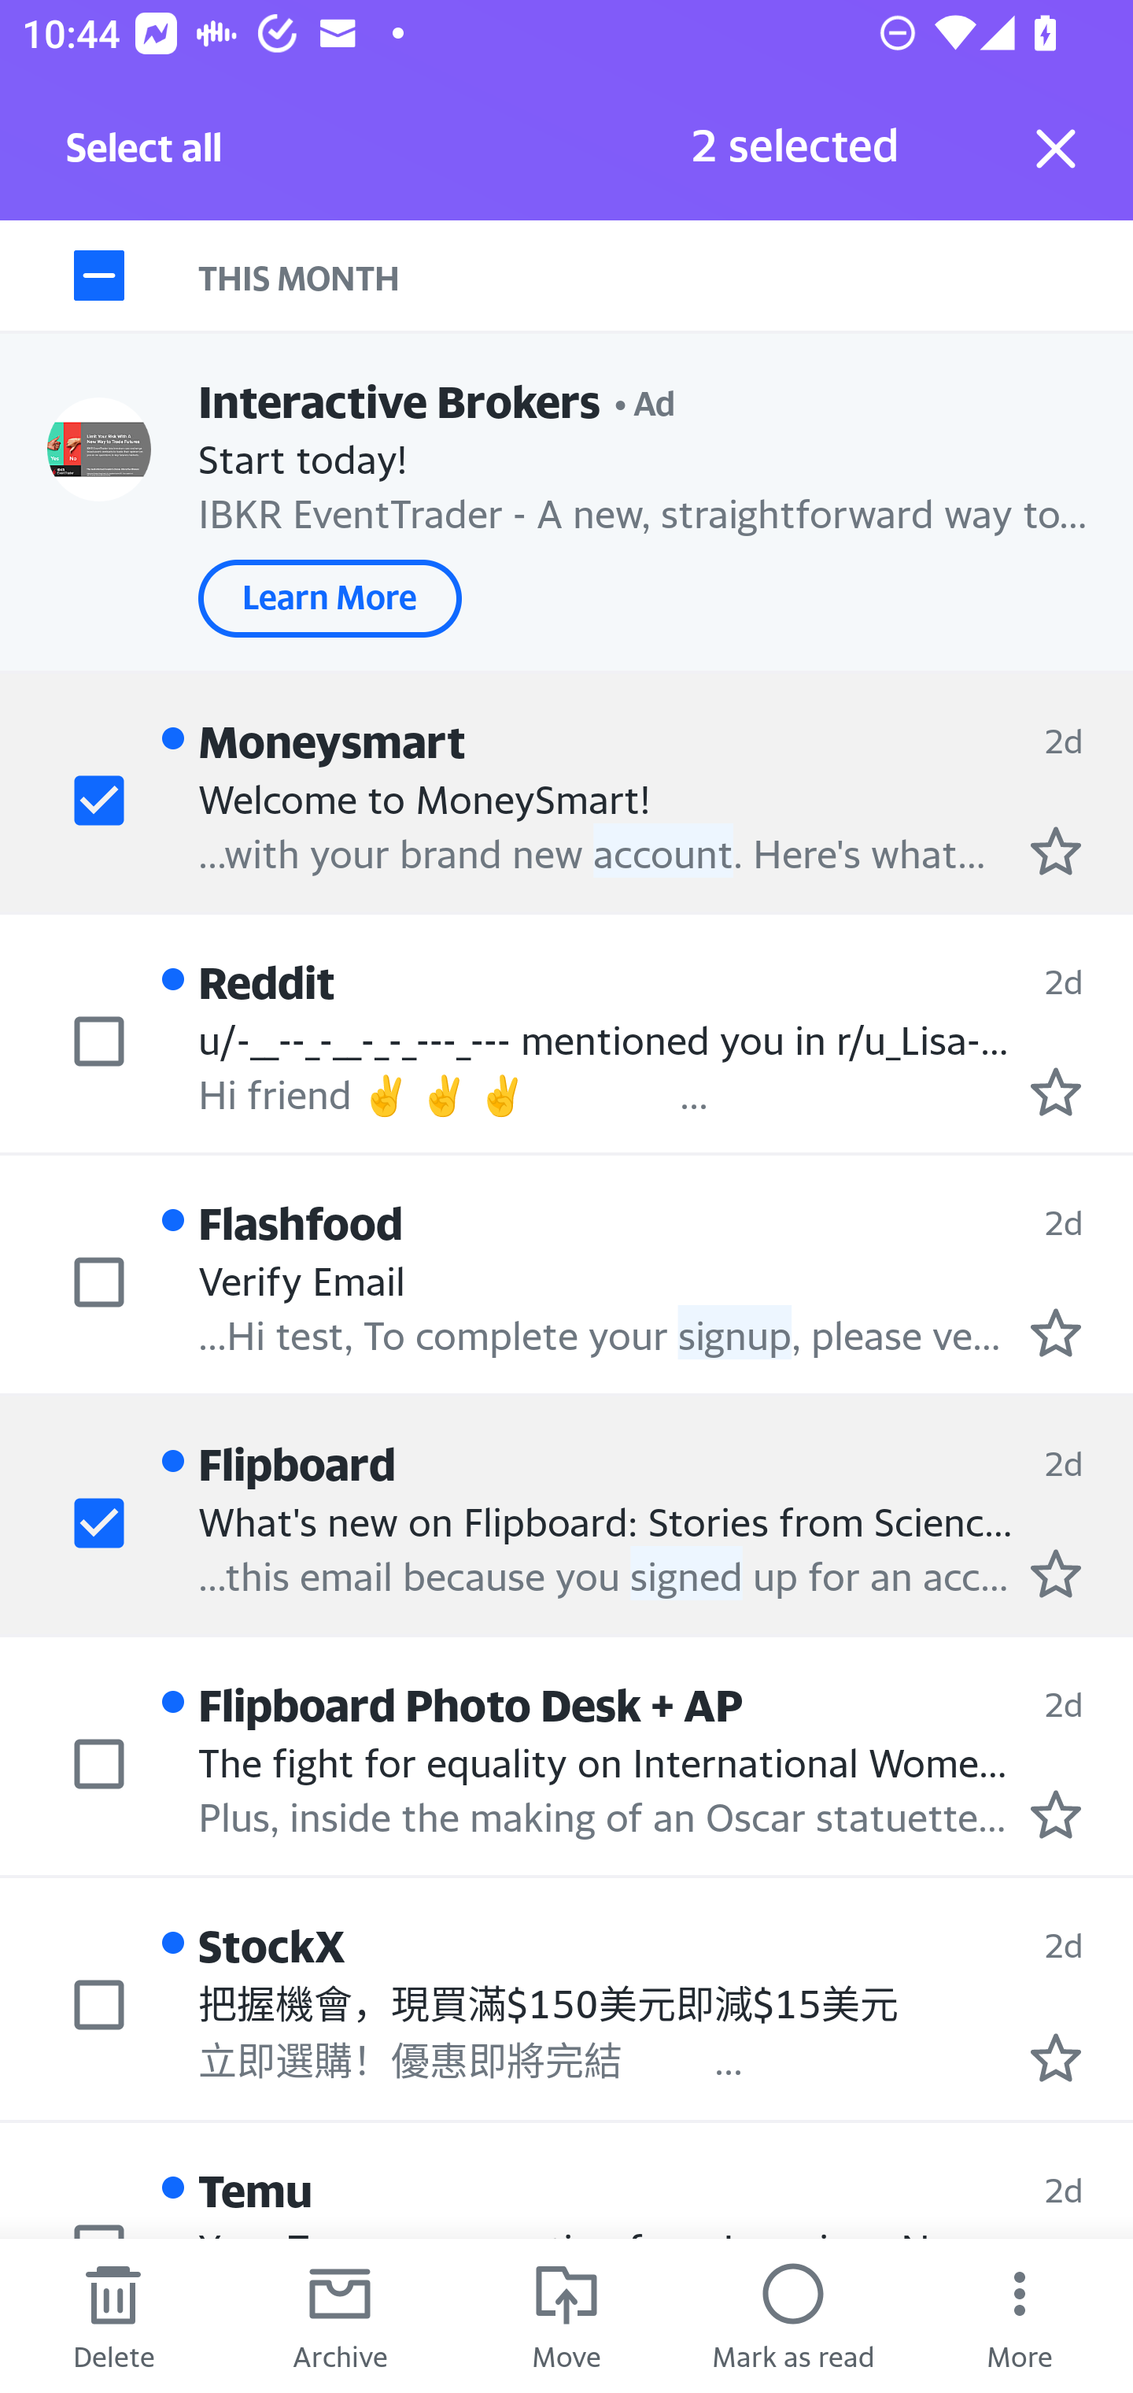  Describe the element at coordinates (1056, 1814) in the screenshot. I see `Mark as starred.` at that location.